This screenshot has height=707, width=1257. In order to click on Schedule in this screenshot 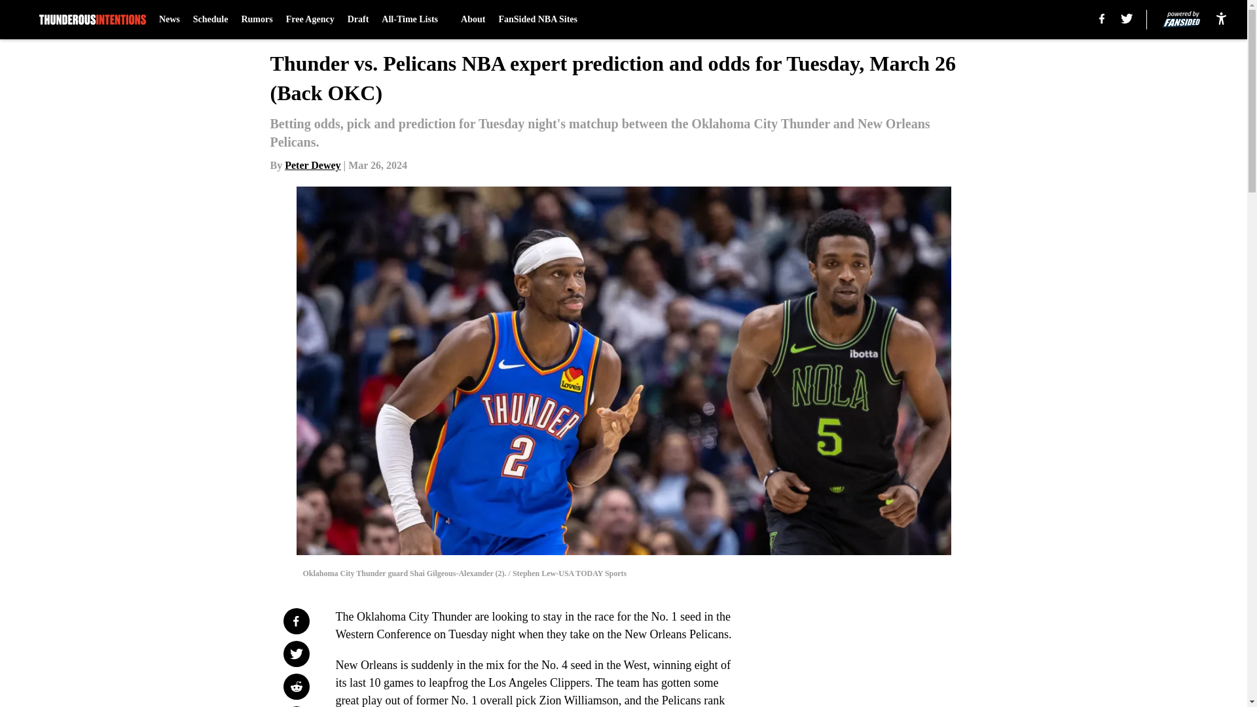, I will do `click(211, 20)`.